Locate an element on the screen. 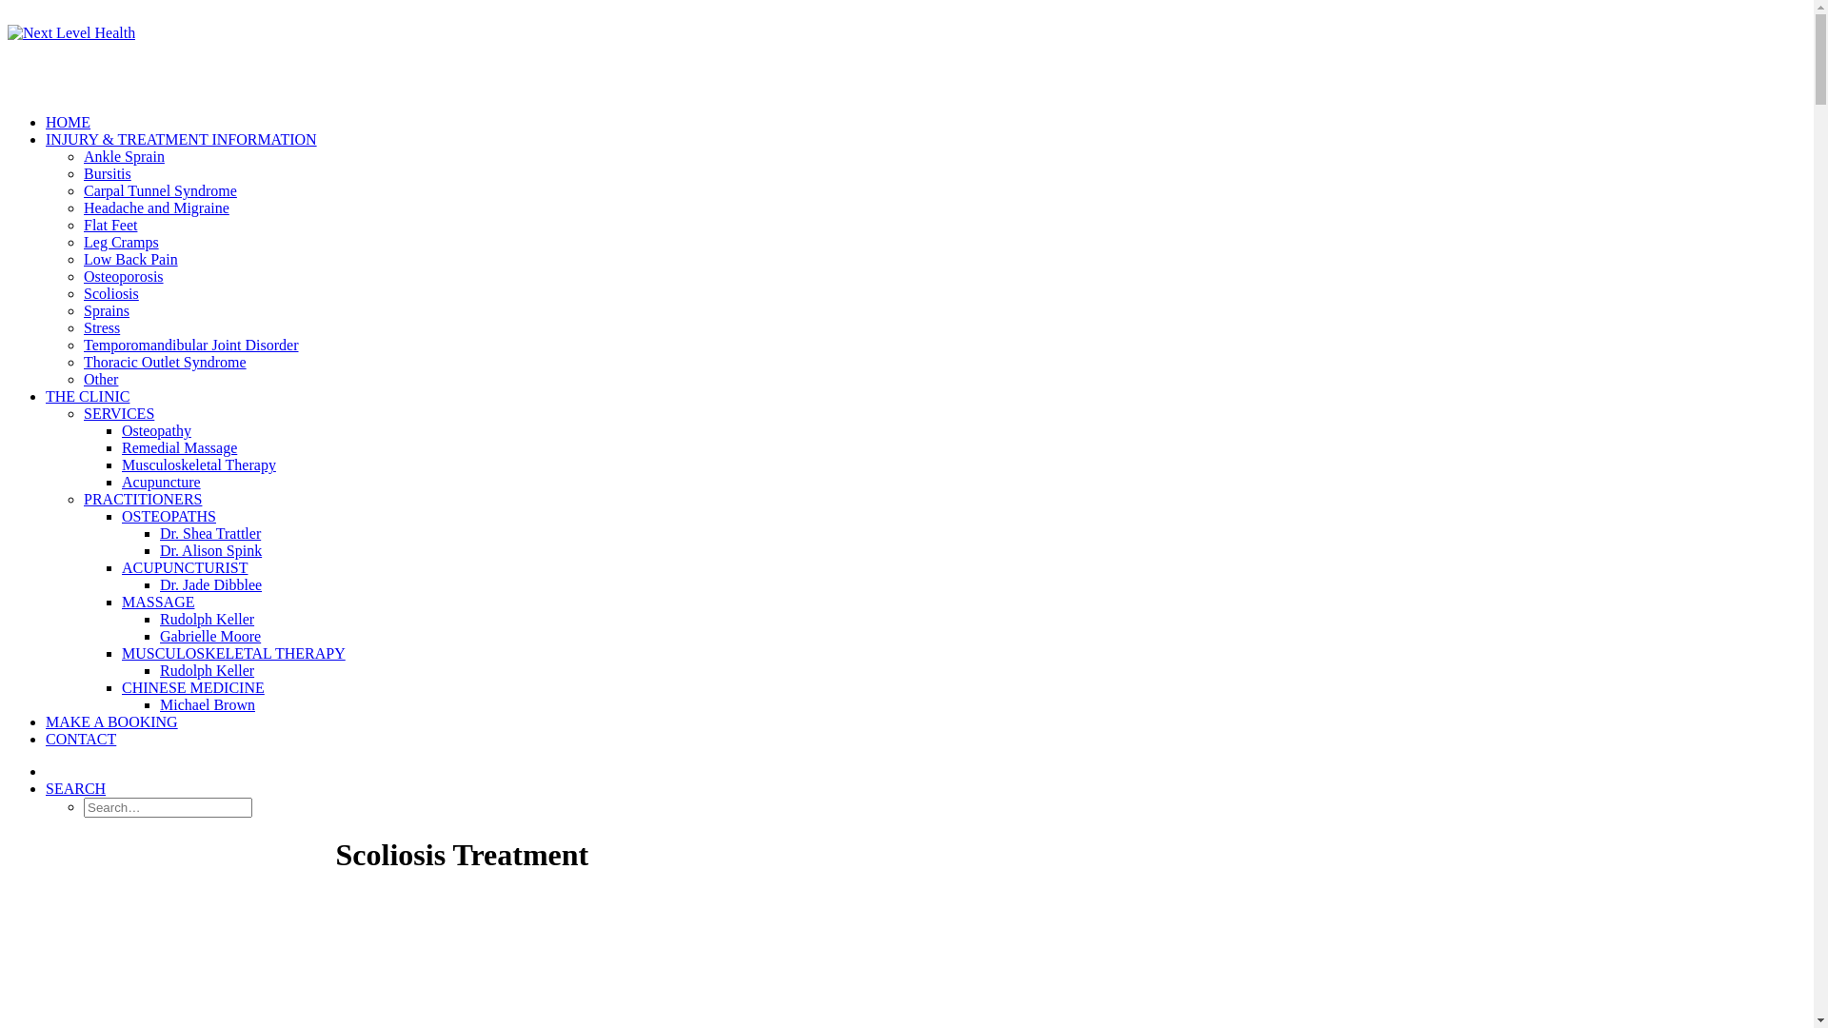  Carpal Tunnel Syndrome is located at coordinates (160, 190).